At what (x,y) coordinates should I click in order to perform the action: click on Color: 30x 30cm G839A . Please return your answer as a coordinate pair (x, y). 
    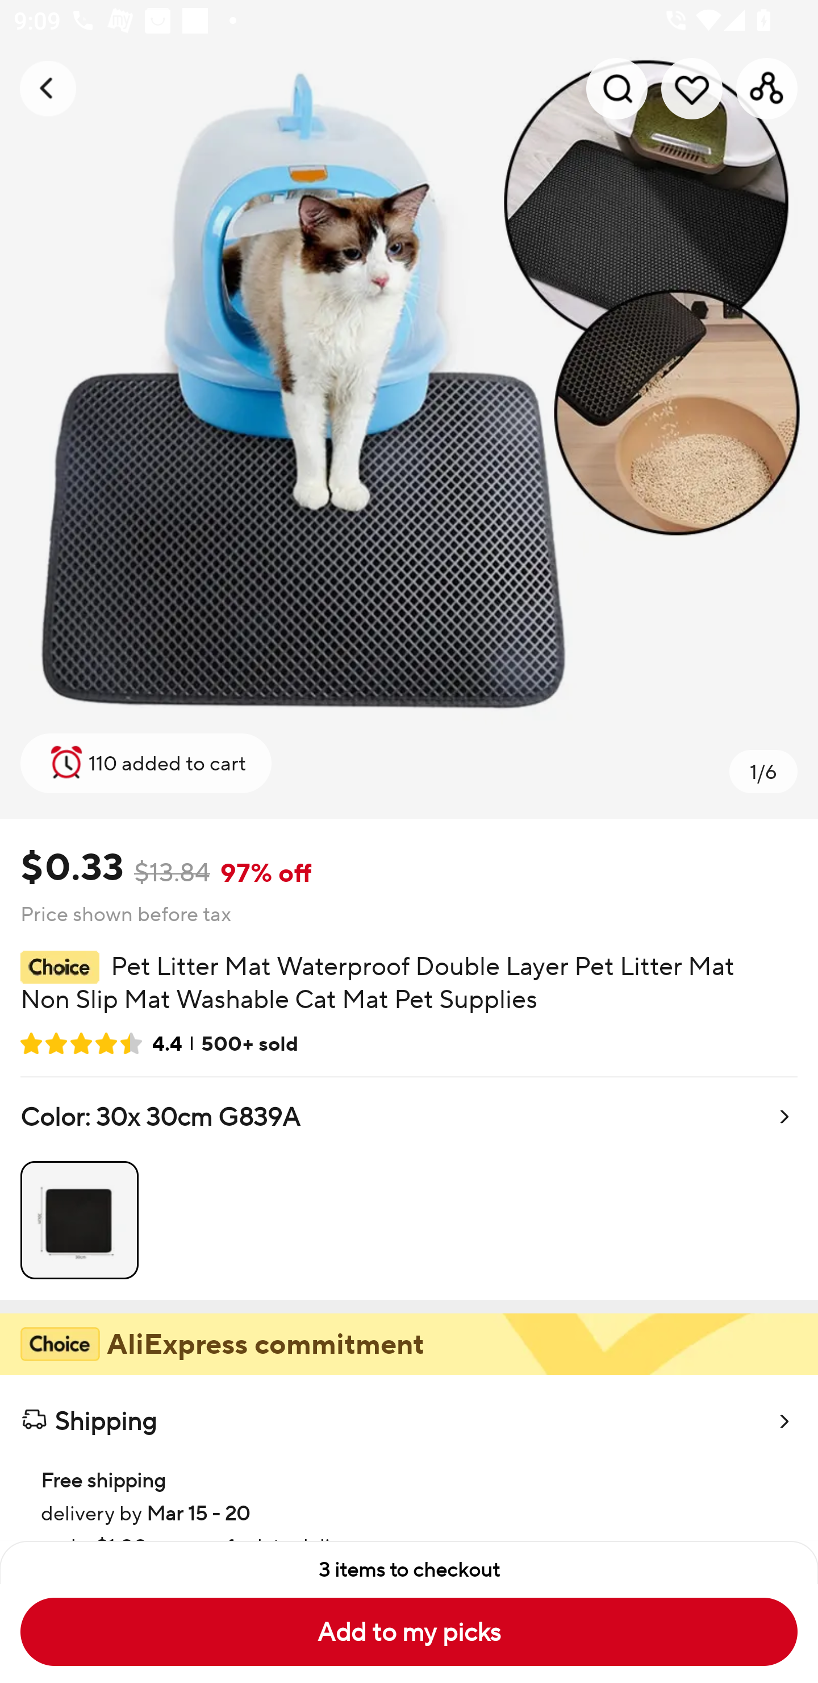
    Looking at the image, I should click on (409, 1188).